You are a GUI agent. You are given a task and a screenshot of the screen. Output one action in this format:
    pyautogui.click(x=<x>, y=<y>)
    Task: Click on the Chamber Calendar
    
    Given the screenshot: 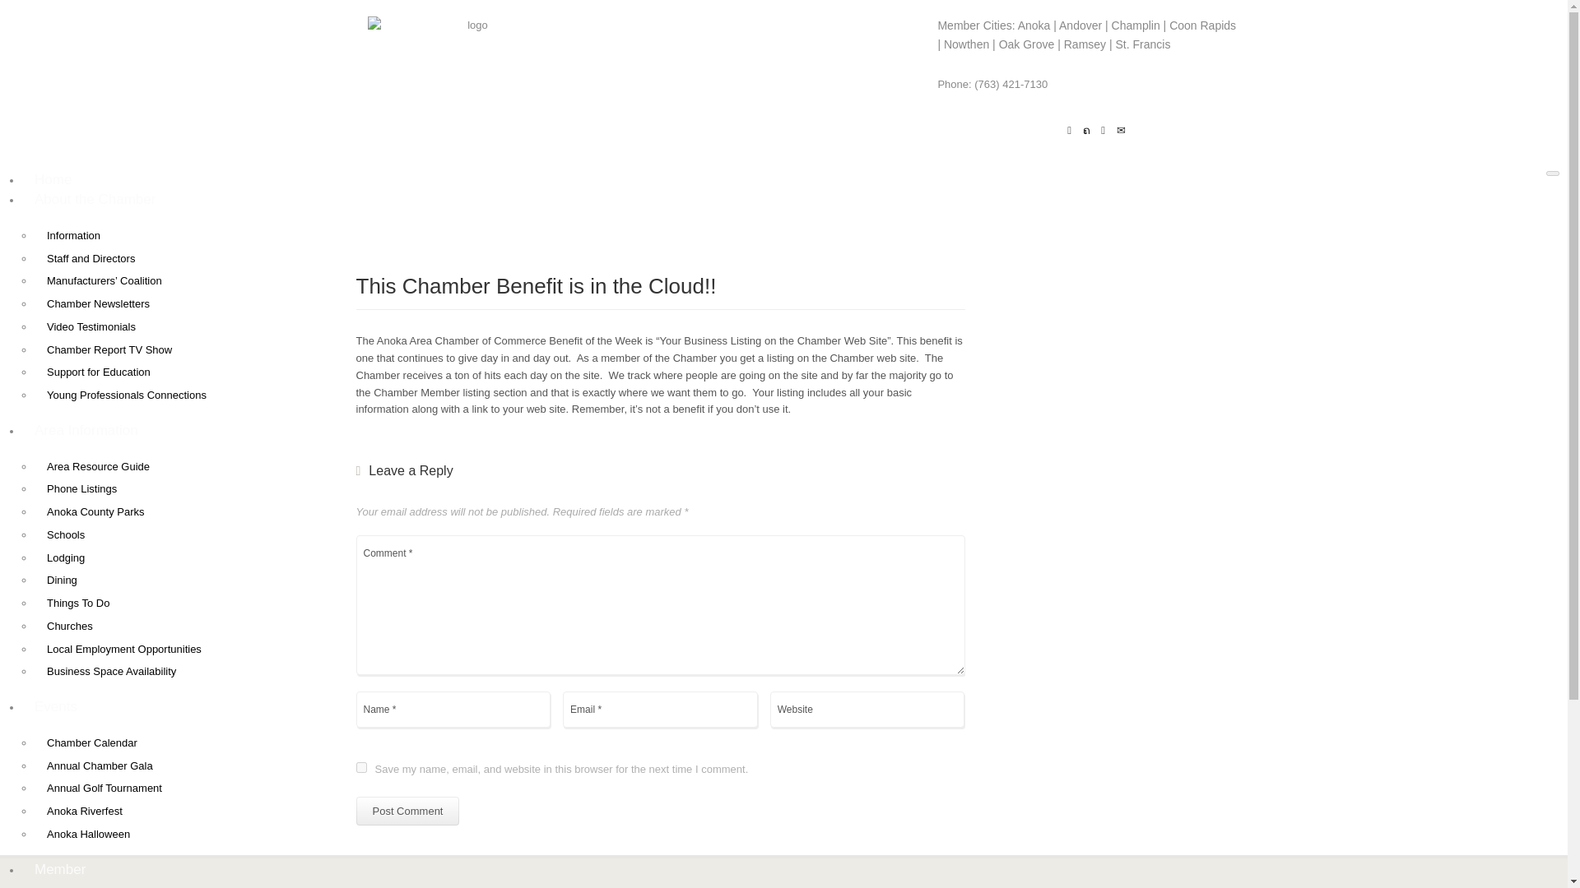 What is the action you would take?
    pyautogui.click(x=92, y=742)
    